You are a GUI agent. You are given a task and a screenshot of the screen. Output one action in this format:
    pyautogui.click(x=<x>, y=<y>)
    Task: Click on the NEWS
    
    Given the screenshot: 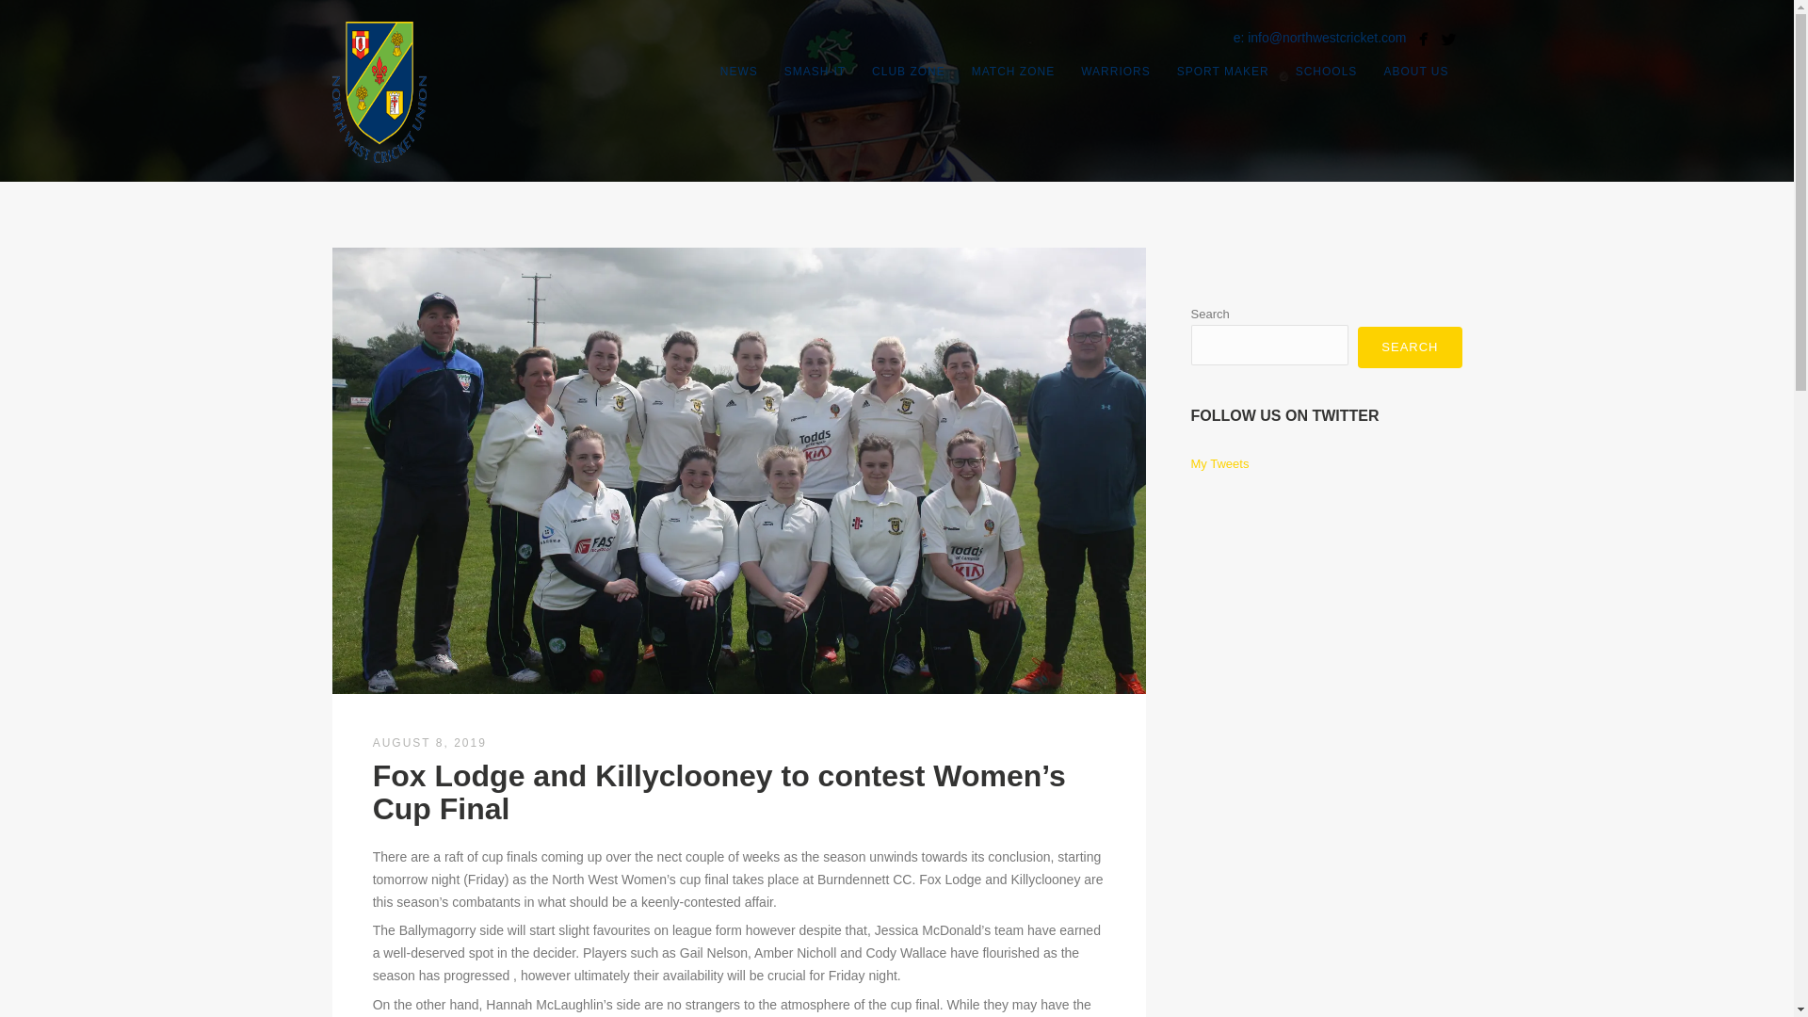 What is the action you would take?
    pyautogui.click(x=738, y=71)
    